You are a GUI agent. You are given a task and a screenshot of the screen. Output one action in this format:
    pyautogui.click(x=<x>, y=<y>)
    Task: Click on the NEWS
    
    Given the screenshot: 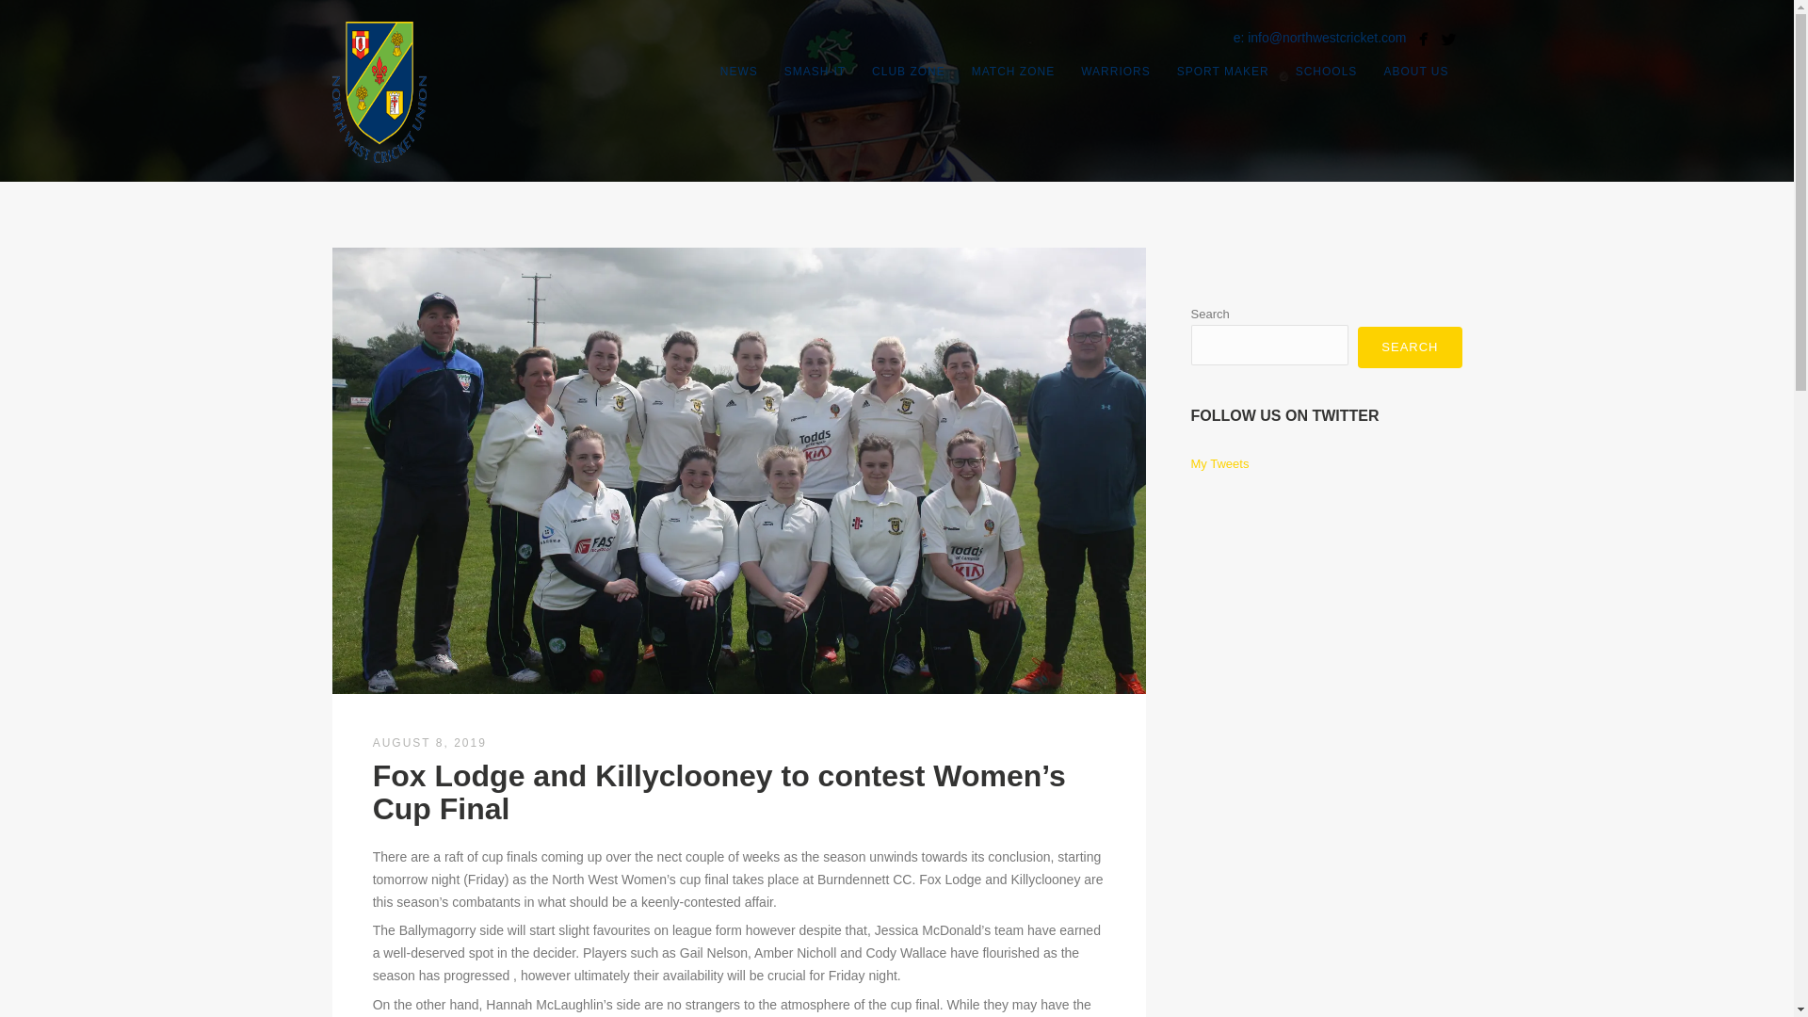 What is the action you would take?
    pyautogui.click(x=738, y=71)
    